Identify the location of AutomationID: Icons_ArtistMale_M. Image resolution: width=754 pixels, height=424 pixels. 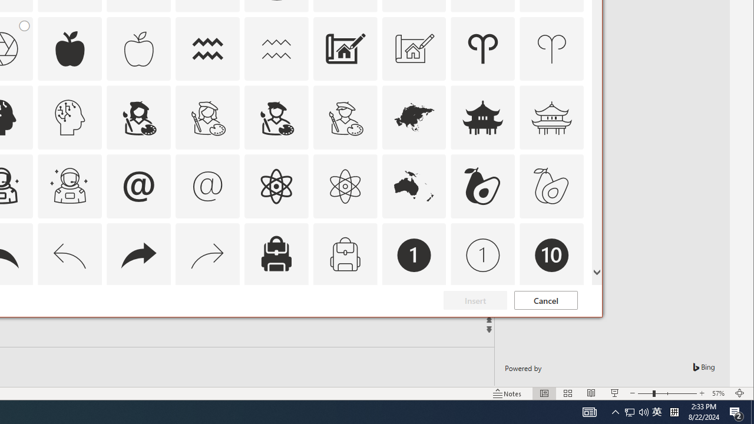
(345, 118).